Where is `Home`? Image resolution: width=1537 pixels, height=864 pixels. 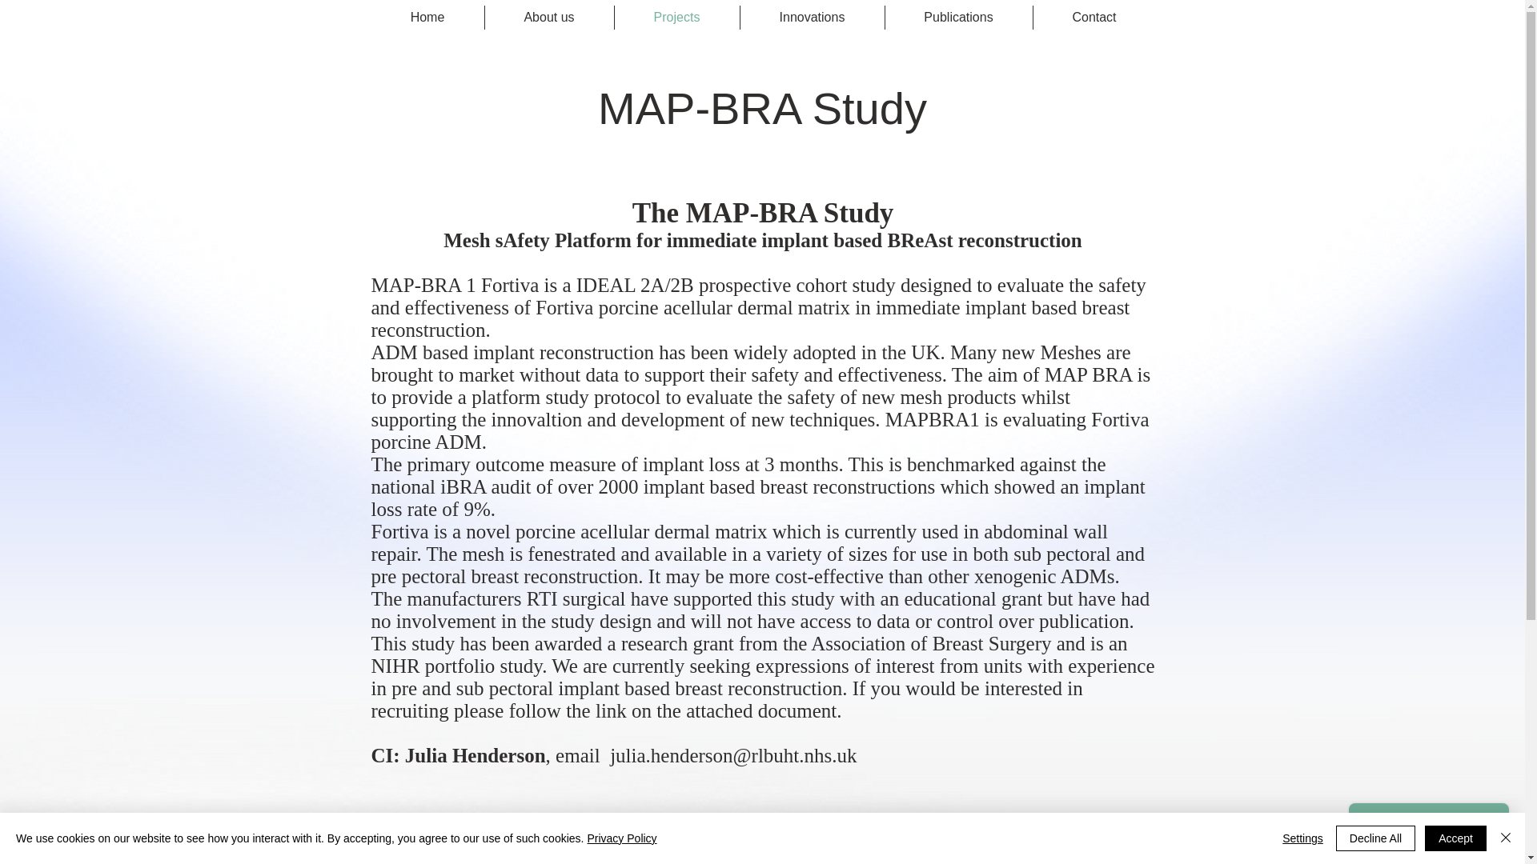 Home is located at coordinates (427, 17).